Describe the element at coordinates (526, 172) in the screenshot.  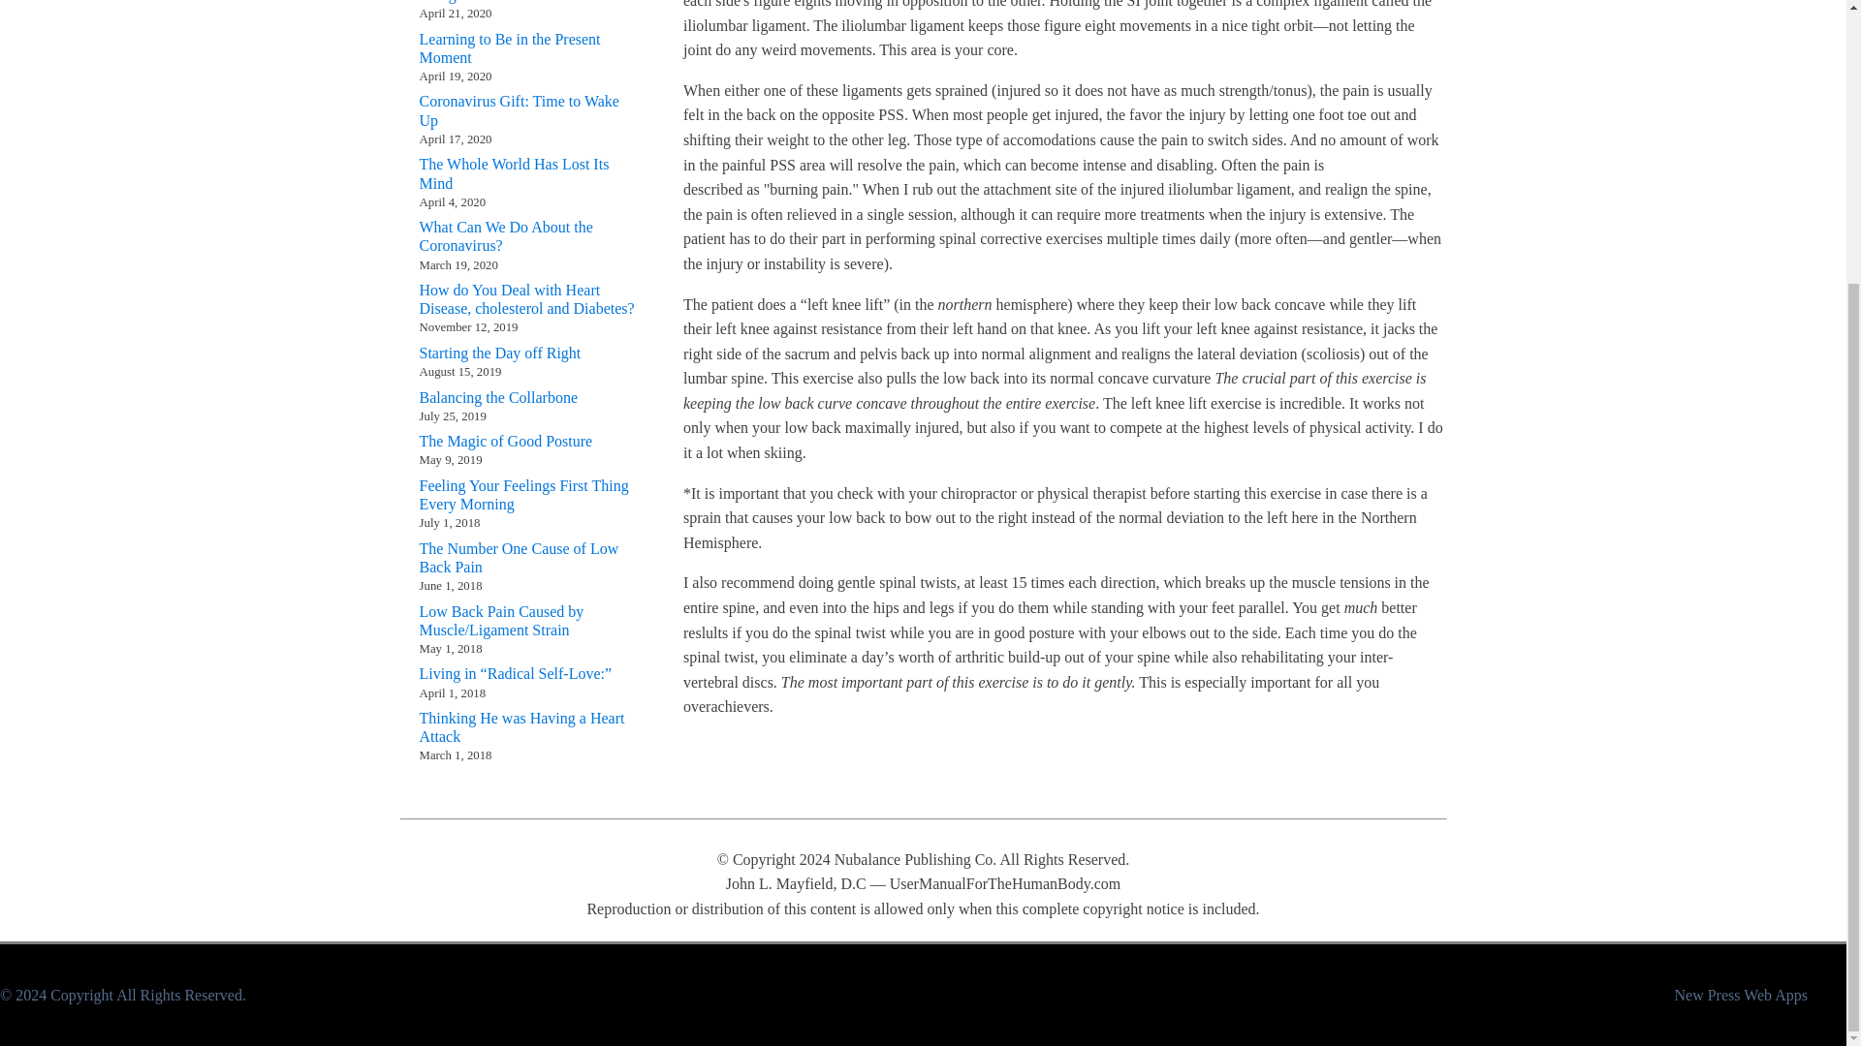
I see `The Whole World Has Lost Its Mind` at that location.